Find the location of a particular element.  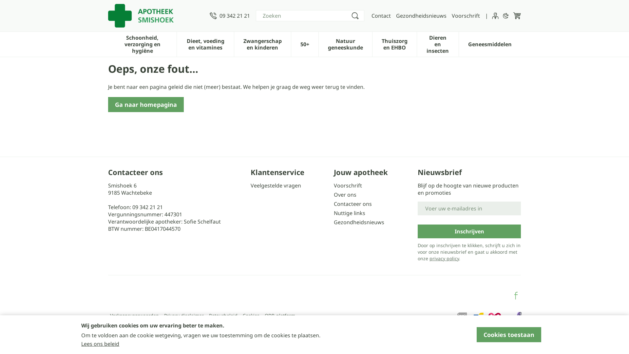

Veelgestelde vragen is located at coordinates (290, 186).